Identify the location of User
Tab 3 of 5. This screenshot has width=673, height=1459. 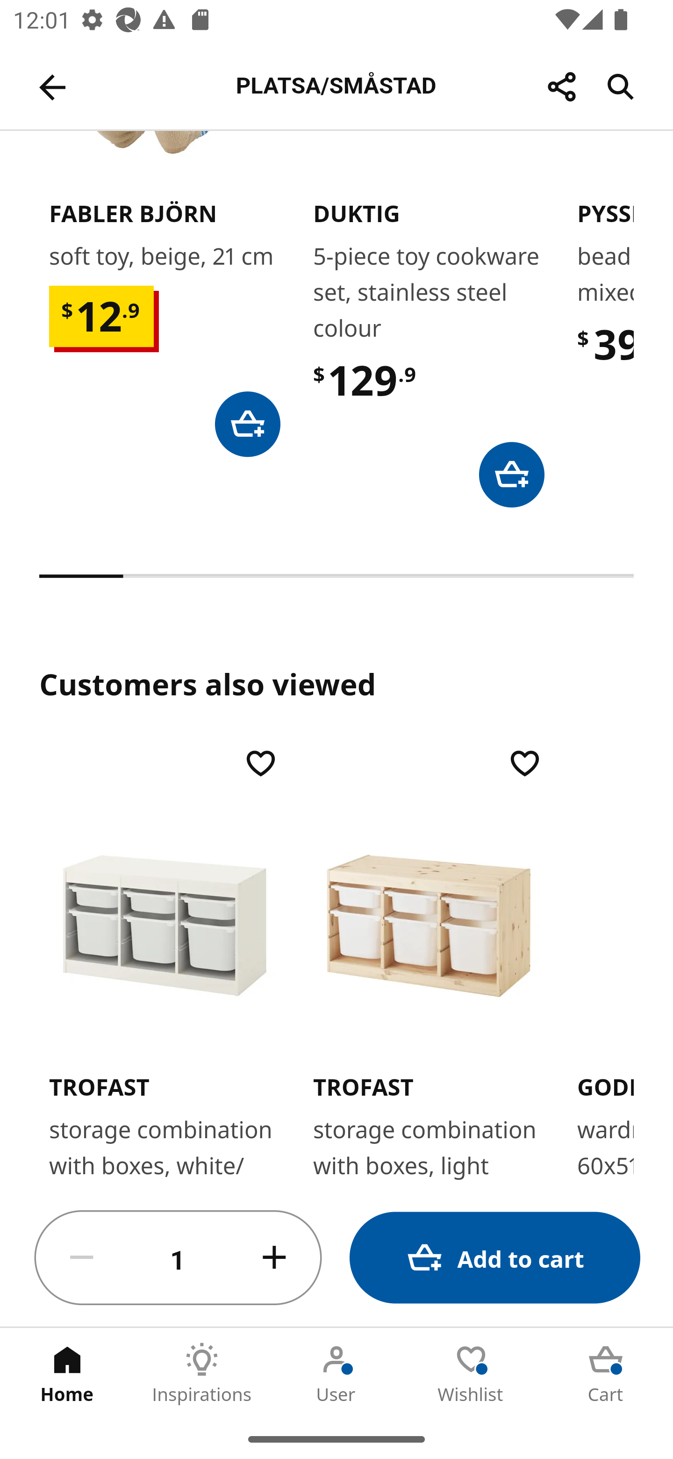
(336, 1373).